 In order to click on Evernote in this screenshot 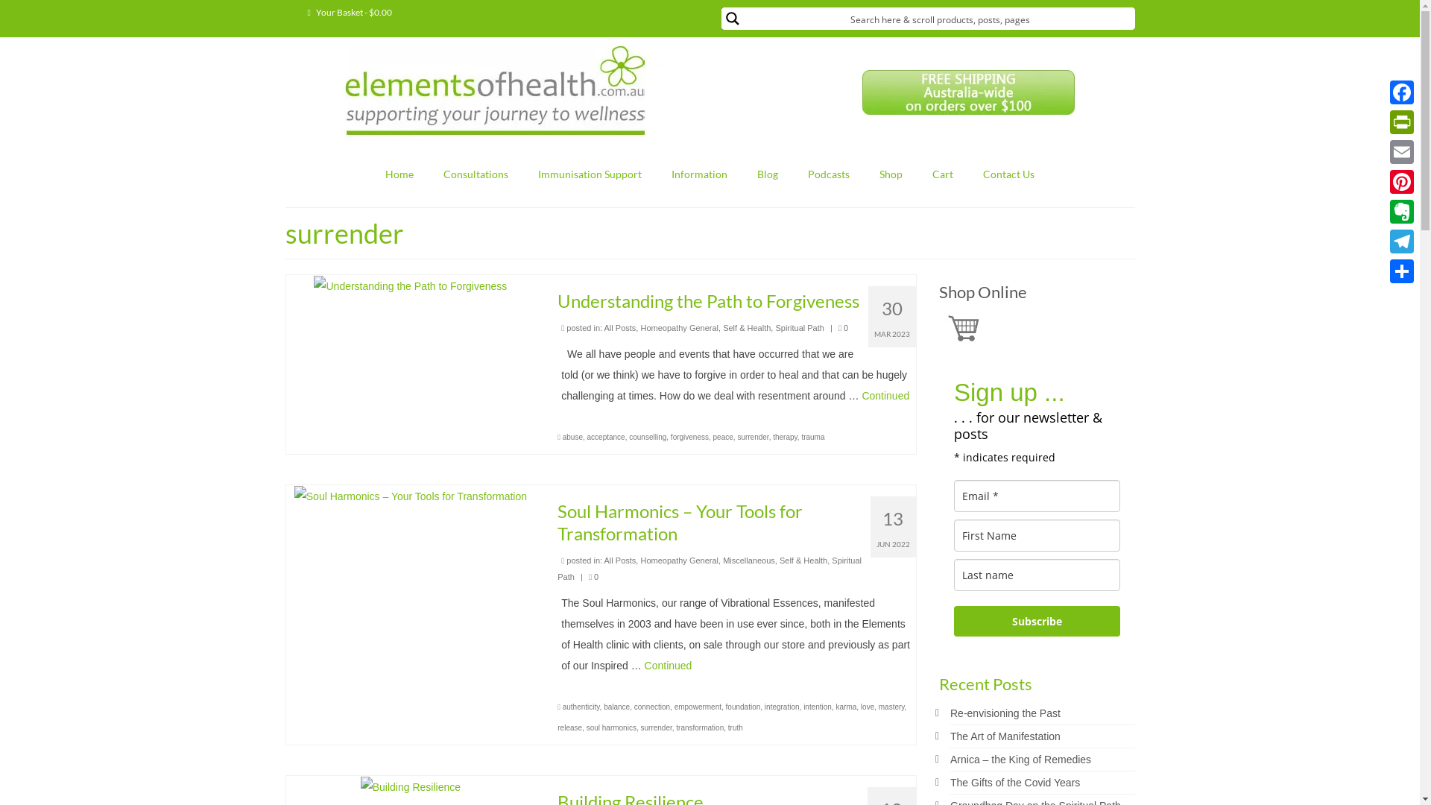, I will do `click(1402, 212)`.